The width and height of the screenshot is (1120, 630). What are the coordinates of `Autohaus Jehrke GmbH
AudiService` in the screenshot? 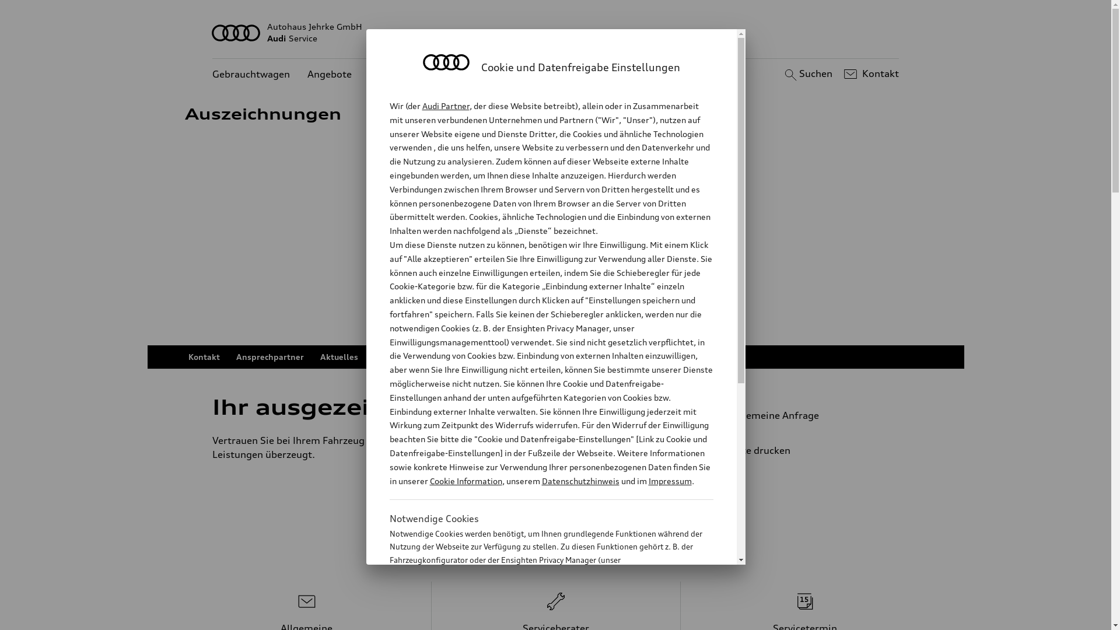 It's located at (556, 33).